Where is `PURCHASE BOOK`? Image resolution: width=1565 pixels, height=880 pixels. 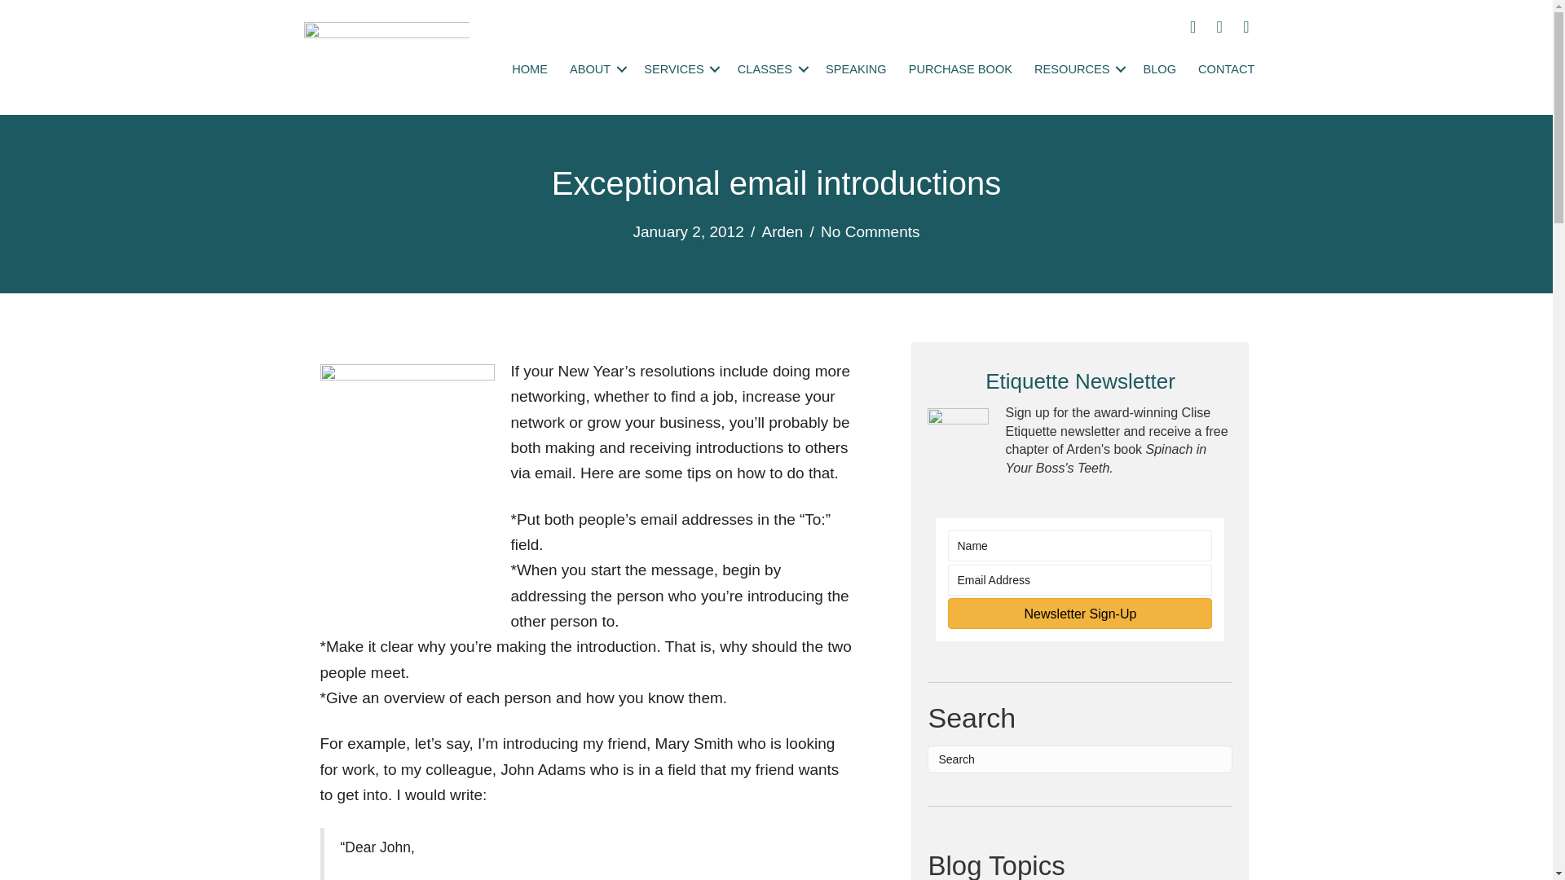
PURCHASE BOOK is located at coordinates (960, 68).